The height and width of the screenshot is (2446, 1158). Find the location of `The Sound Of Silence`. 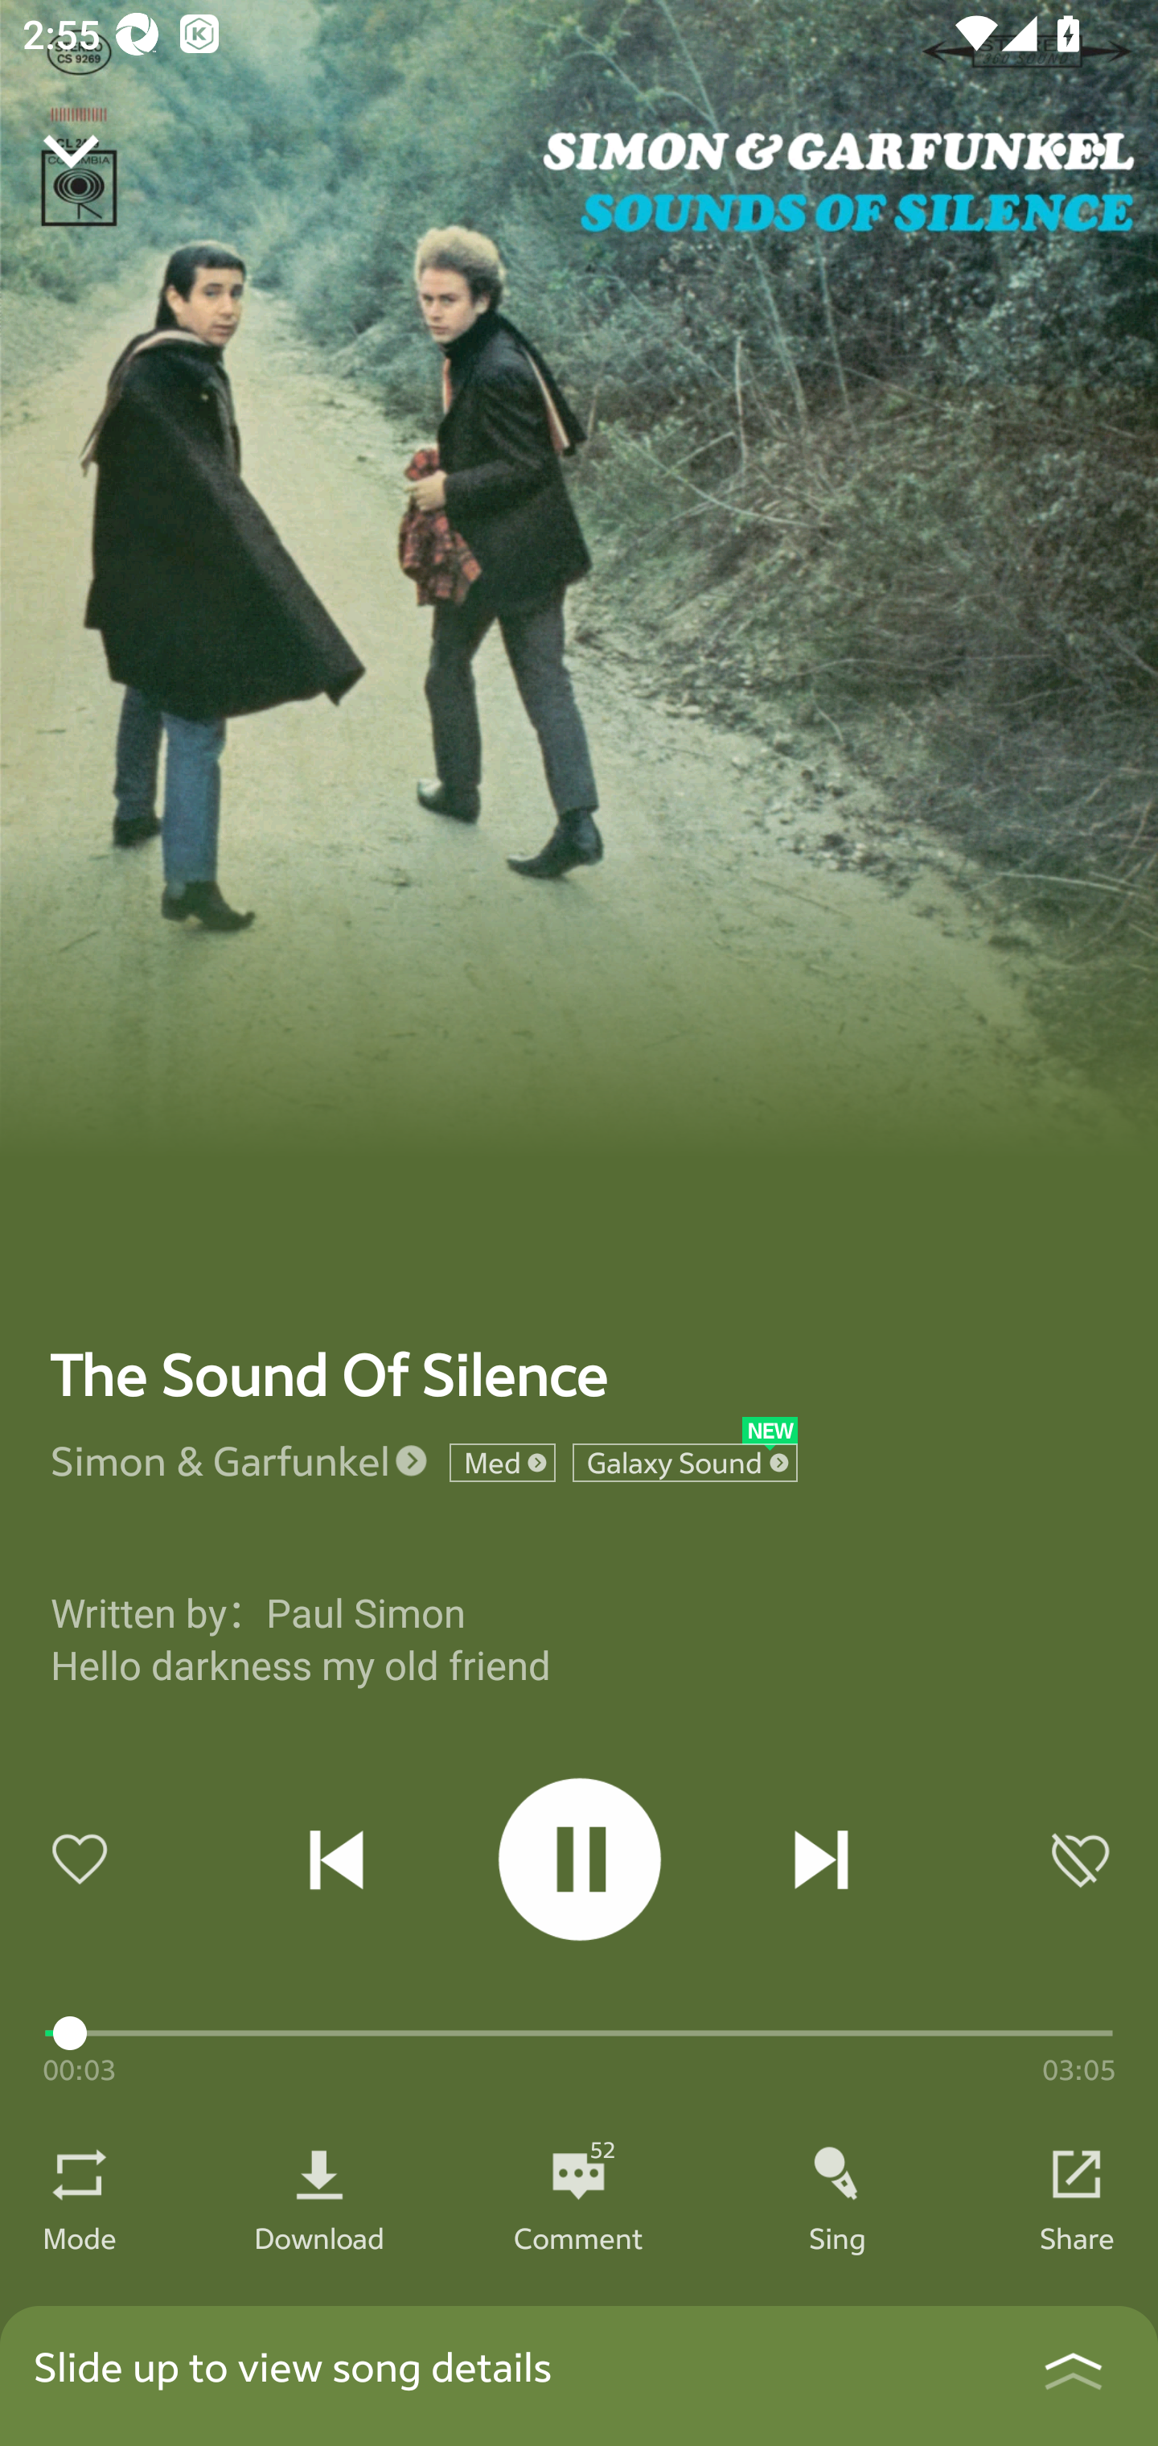

The Sound Of Silence is located at coordinates (330, 1374).